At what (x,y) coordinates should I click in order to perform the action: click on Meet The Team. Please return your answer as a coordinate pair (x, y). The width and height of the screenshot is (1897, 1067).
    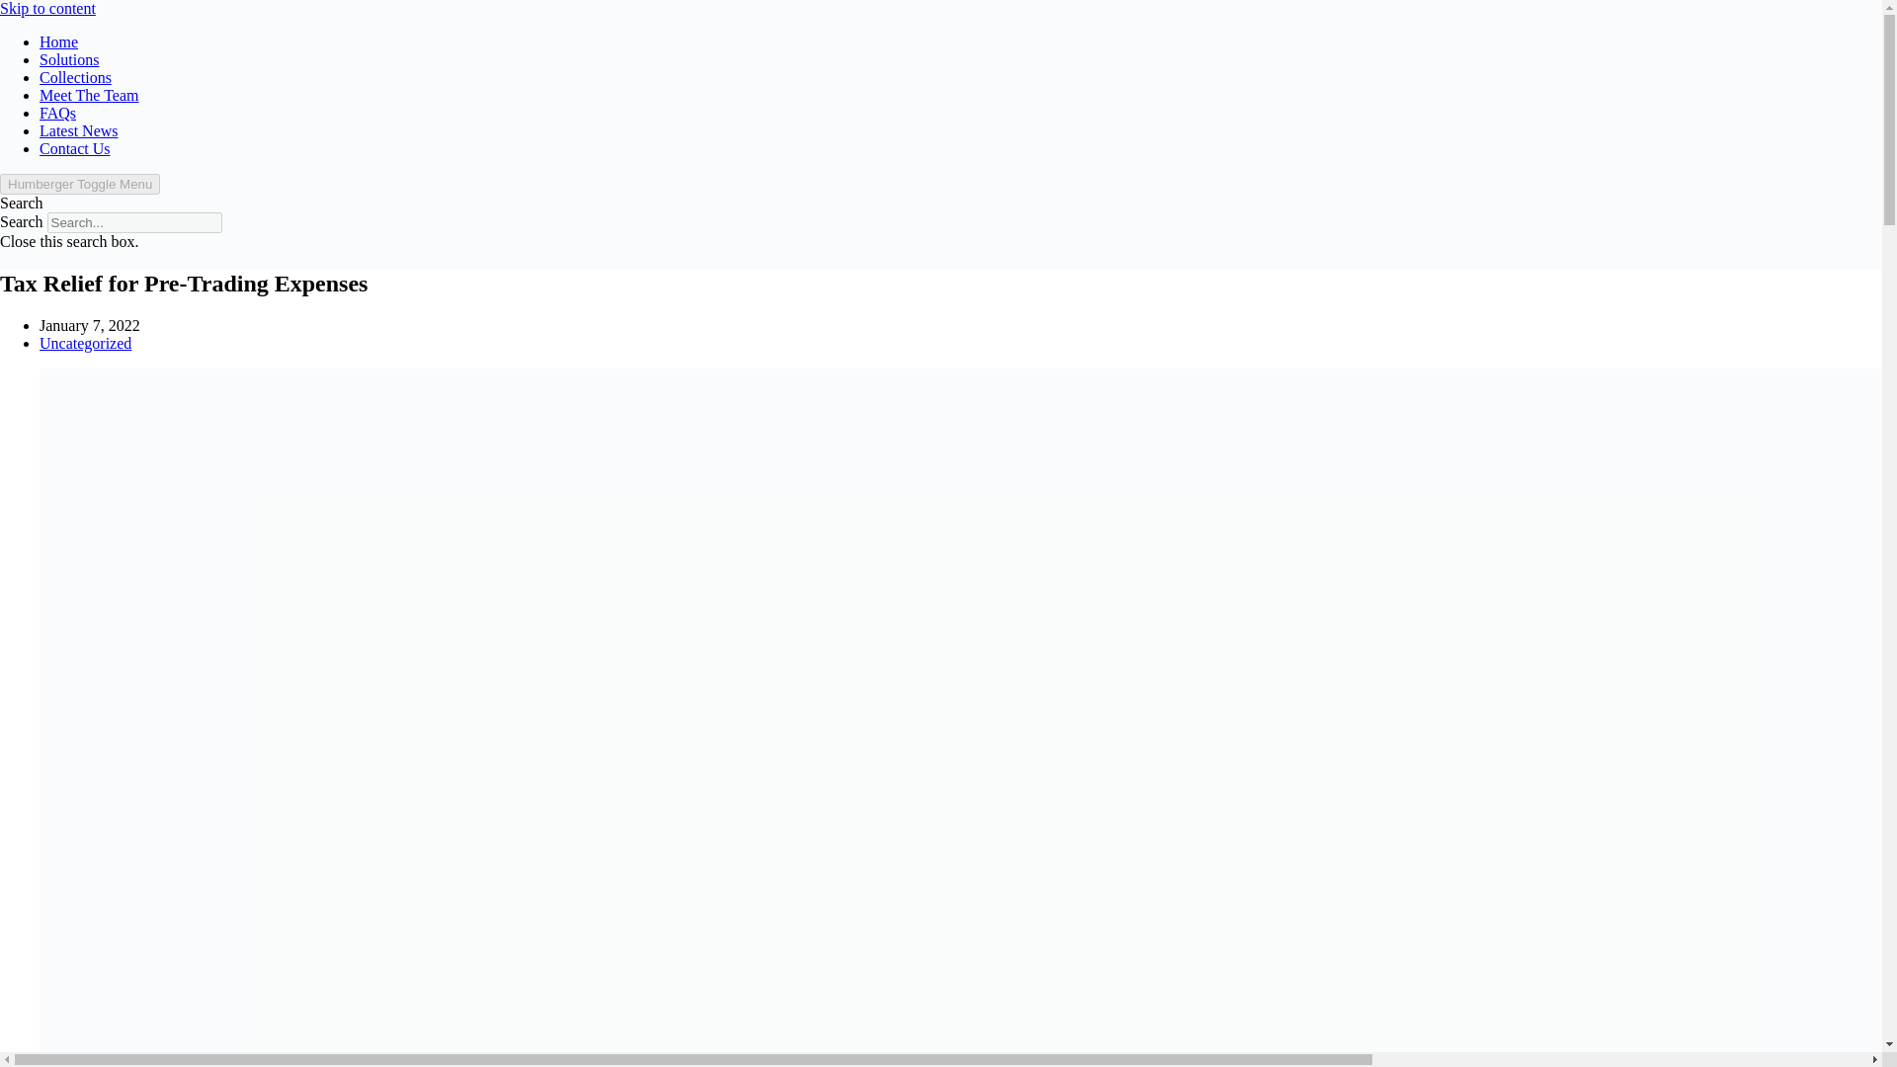
    Looking at the image, I should click on (89, 95).